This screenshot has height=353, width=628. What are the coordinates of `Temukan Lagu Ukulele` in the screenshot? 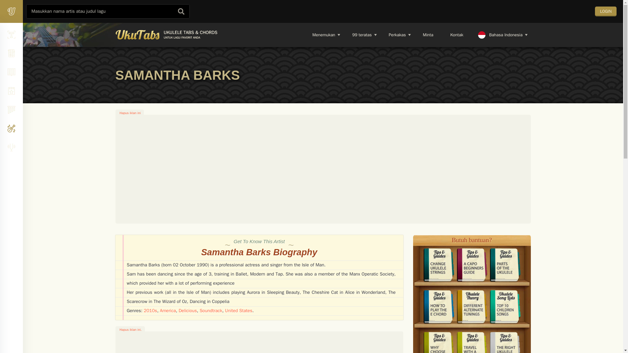 It's located at (362, 35).